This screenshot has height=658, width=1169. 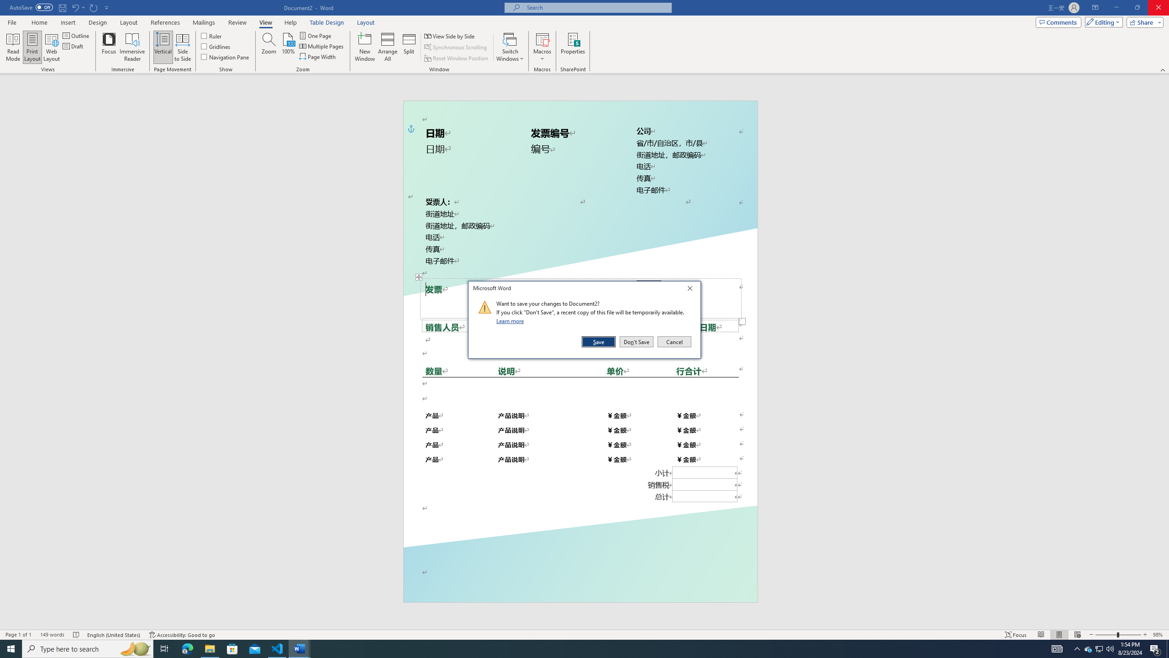 What do you see at coordinates (288, 47) in the screenshot?
I see `100%` at bounding box center [288, 47].